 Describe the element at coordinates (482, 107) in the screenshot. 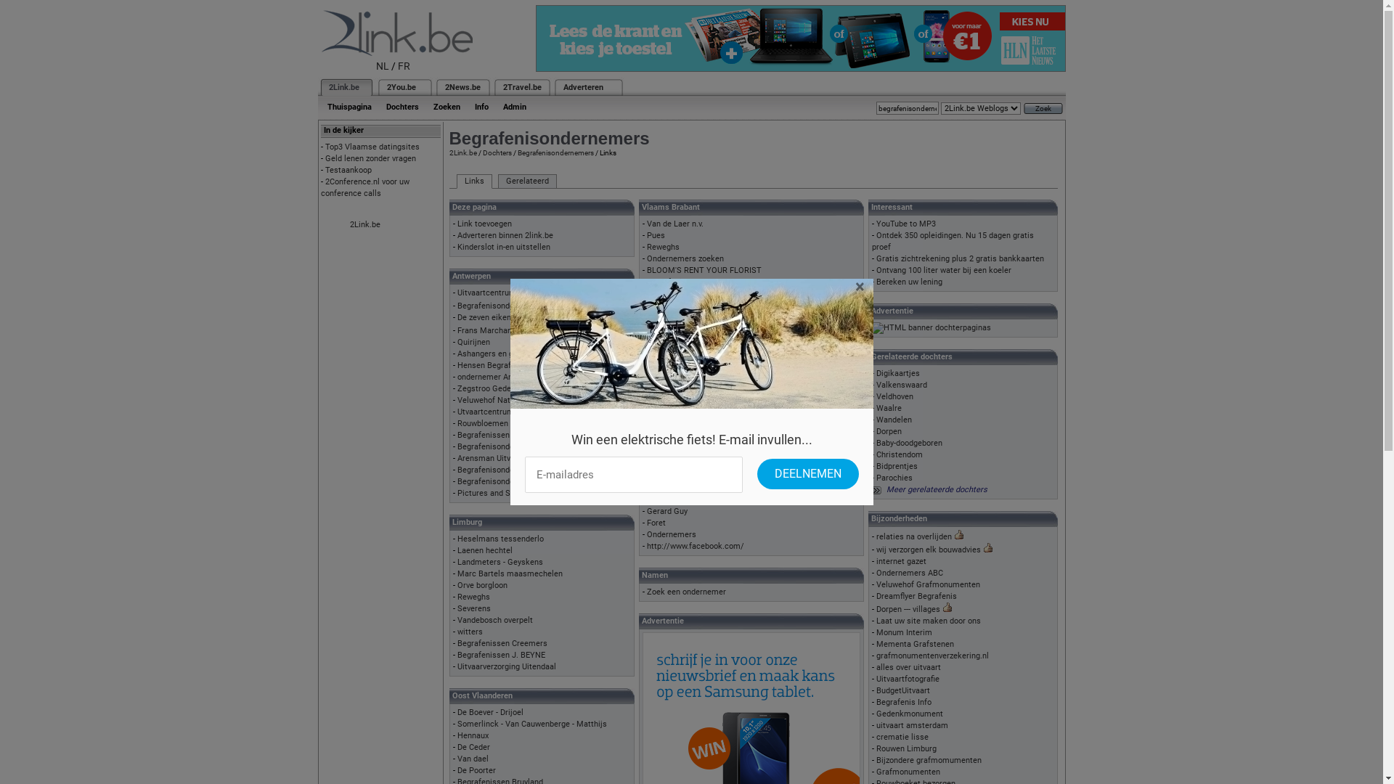

I see `Info` at that location.